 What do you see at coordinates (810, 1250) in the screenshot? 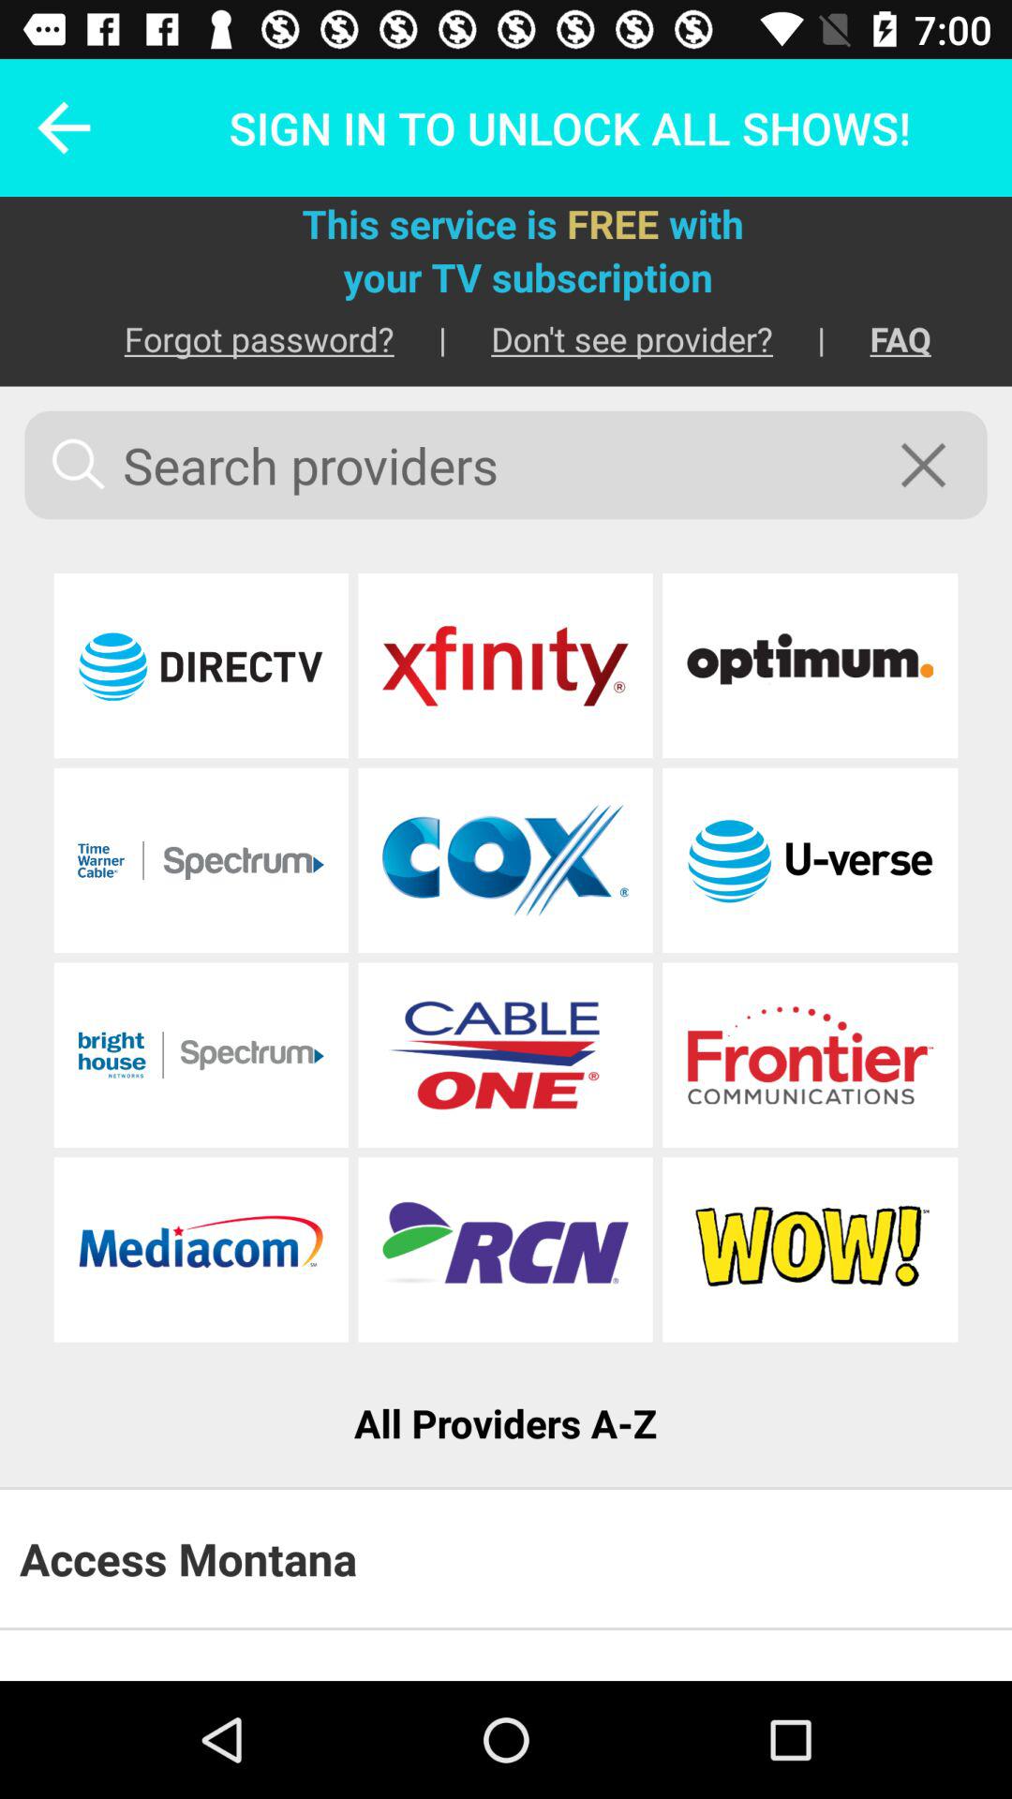
I see `app icon` at bounding box center [810, 1250].